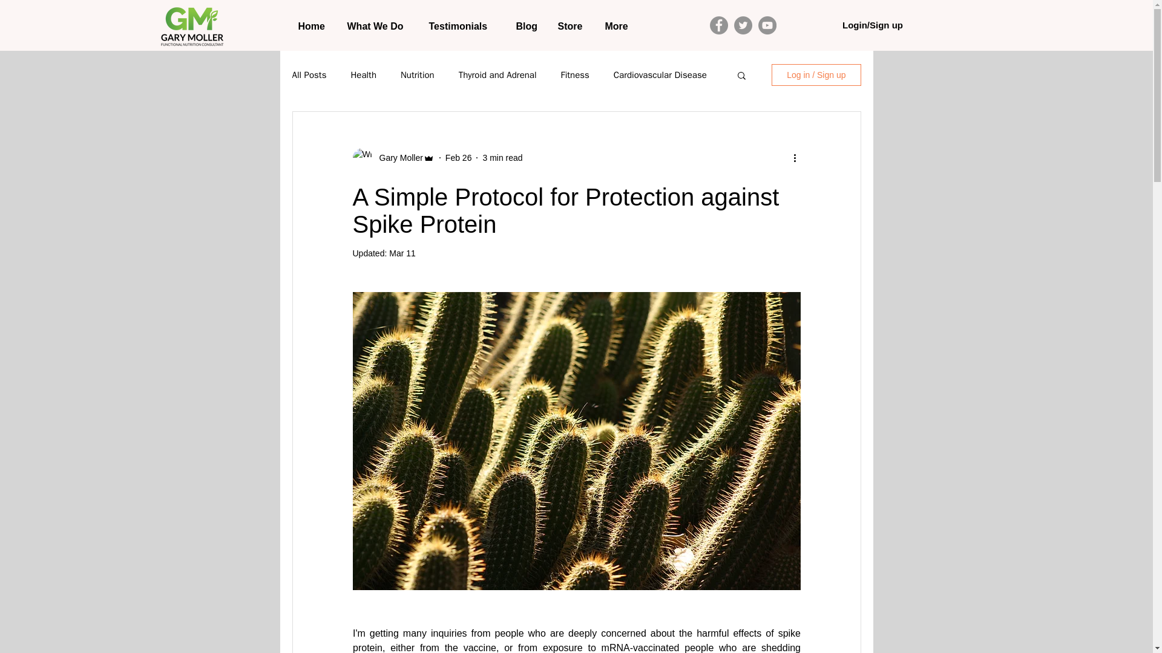  Describe the element at coordinates (309, 74) in the screenshot. I see `All Posts` at that location.